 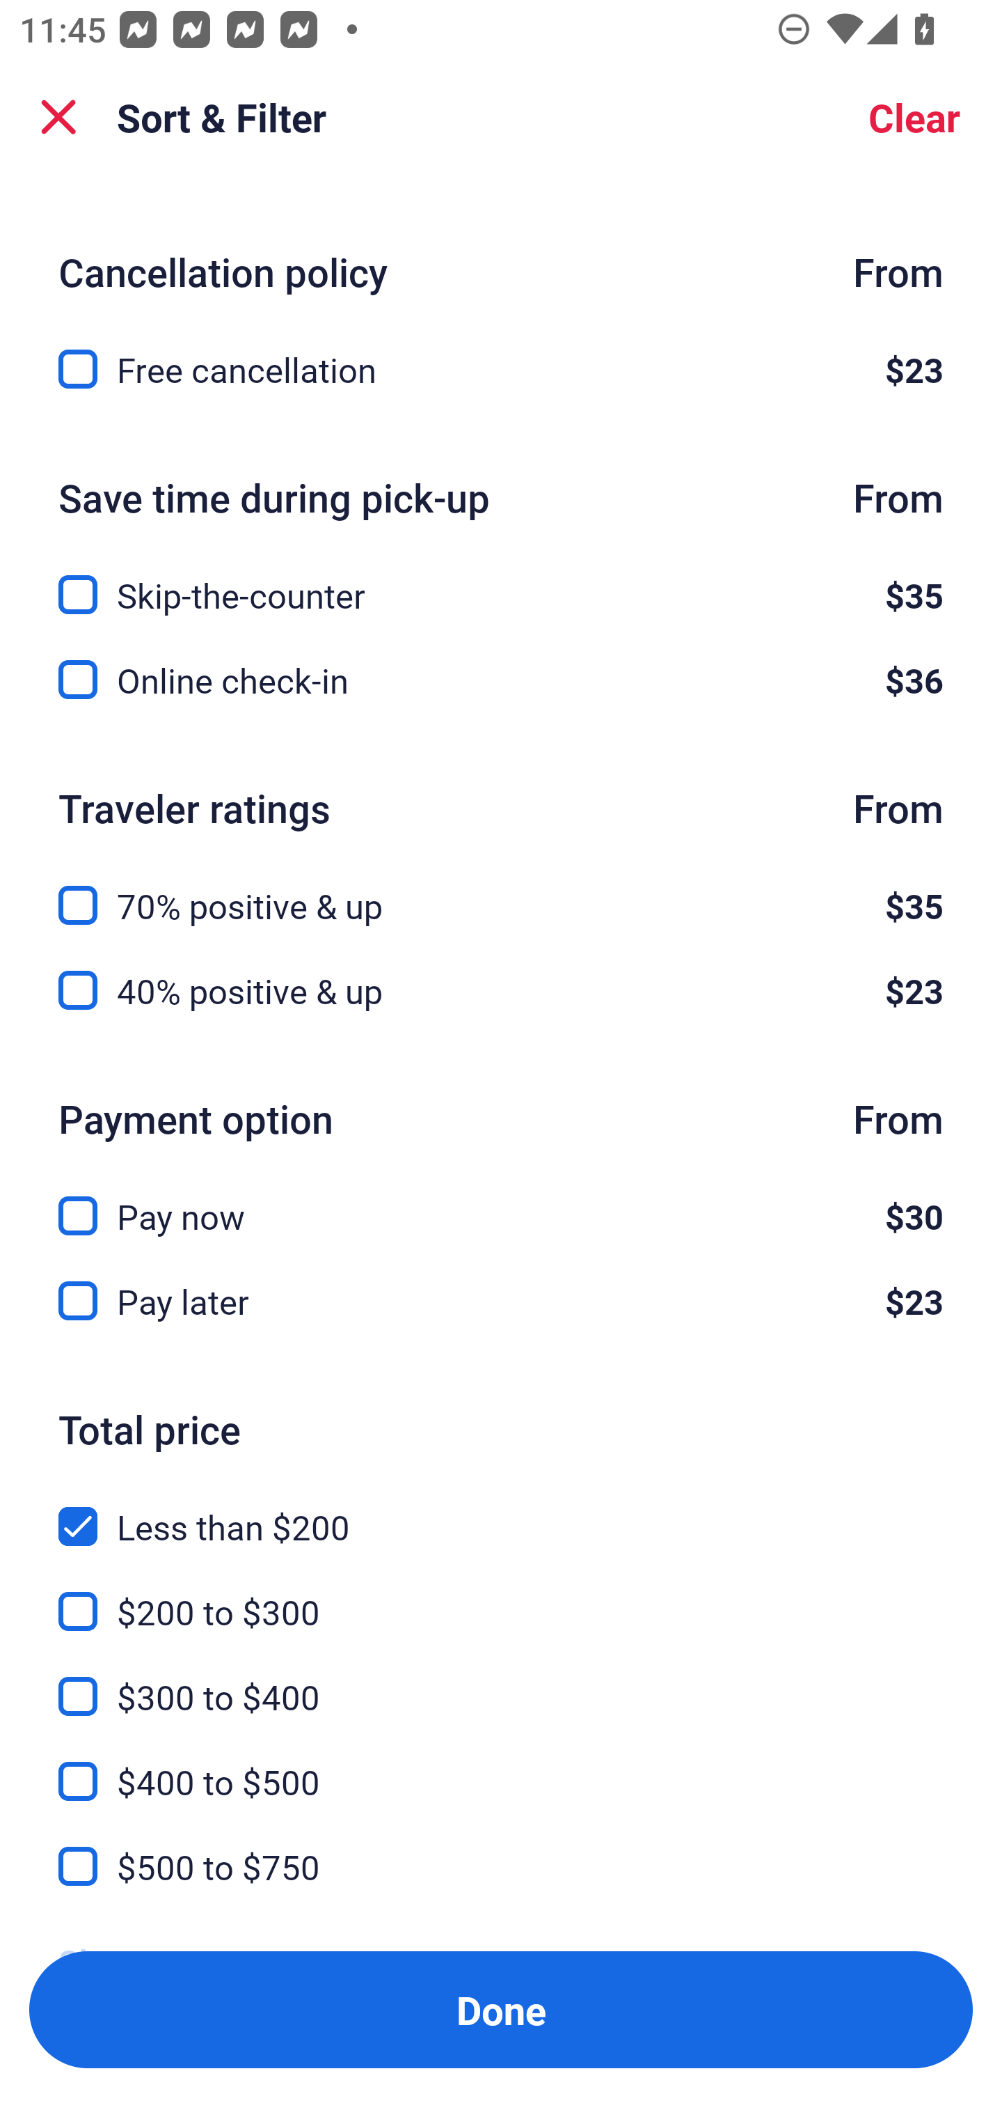 I want to click on Skip-the-counter, $35 Skip-the-counter $35, so click(x=501, y=579).